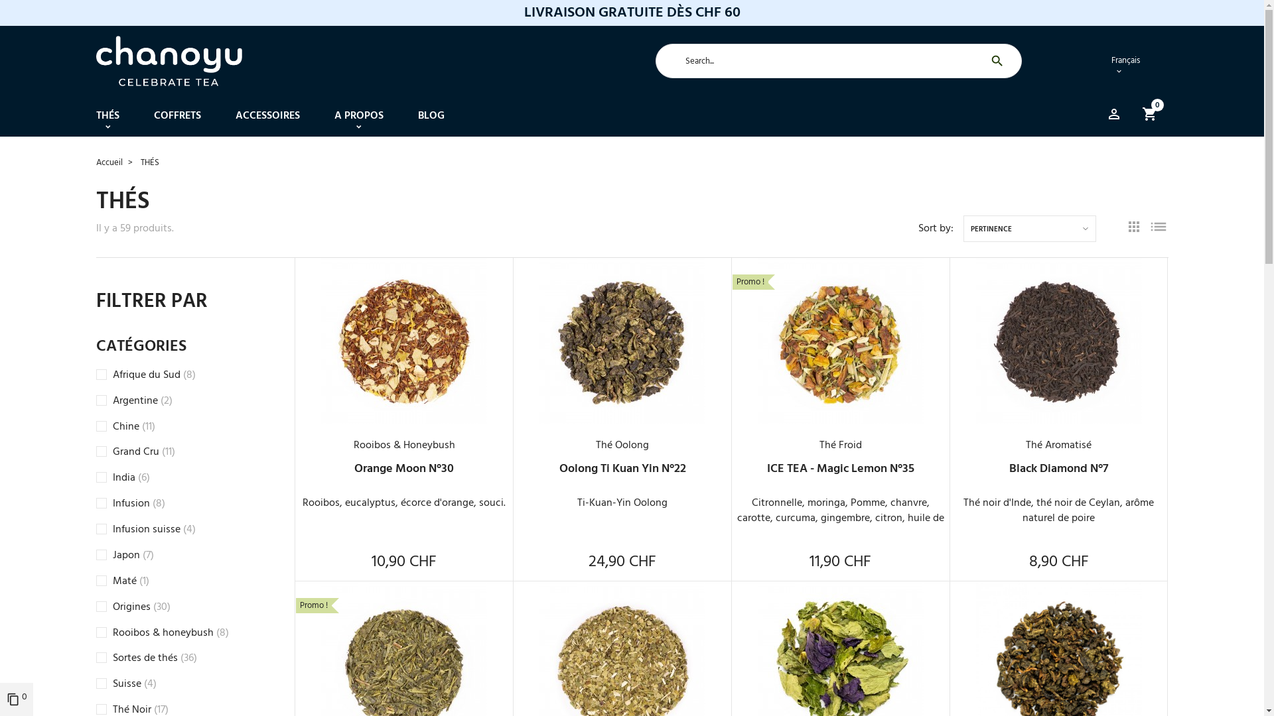 The height and width of the screenshot is (716, 1274). Describe the element at coordinates (154, 375) in the screenshot. I see `Afrique du Sud (8)` at that location.